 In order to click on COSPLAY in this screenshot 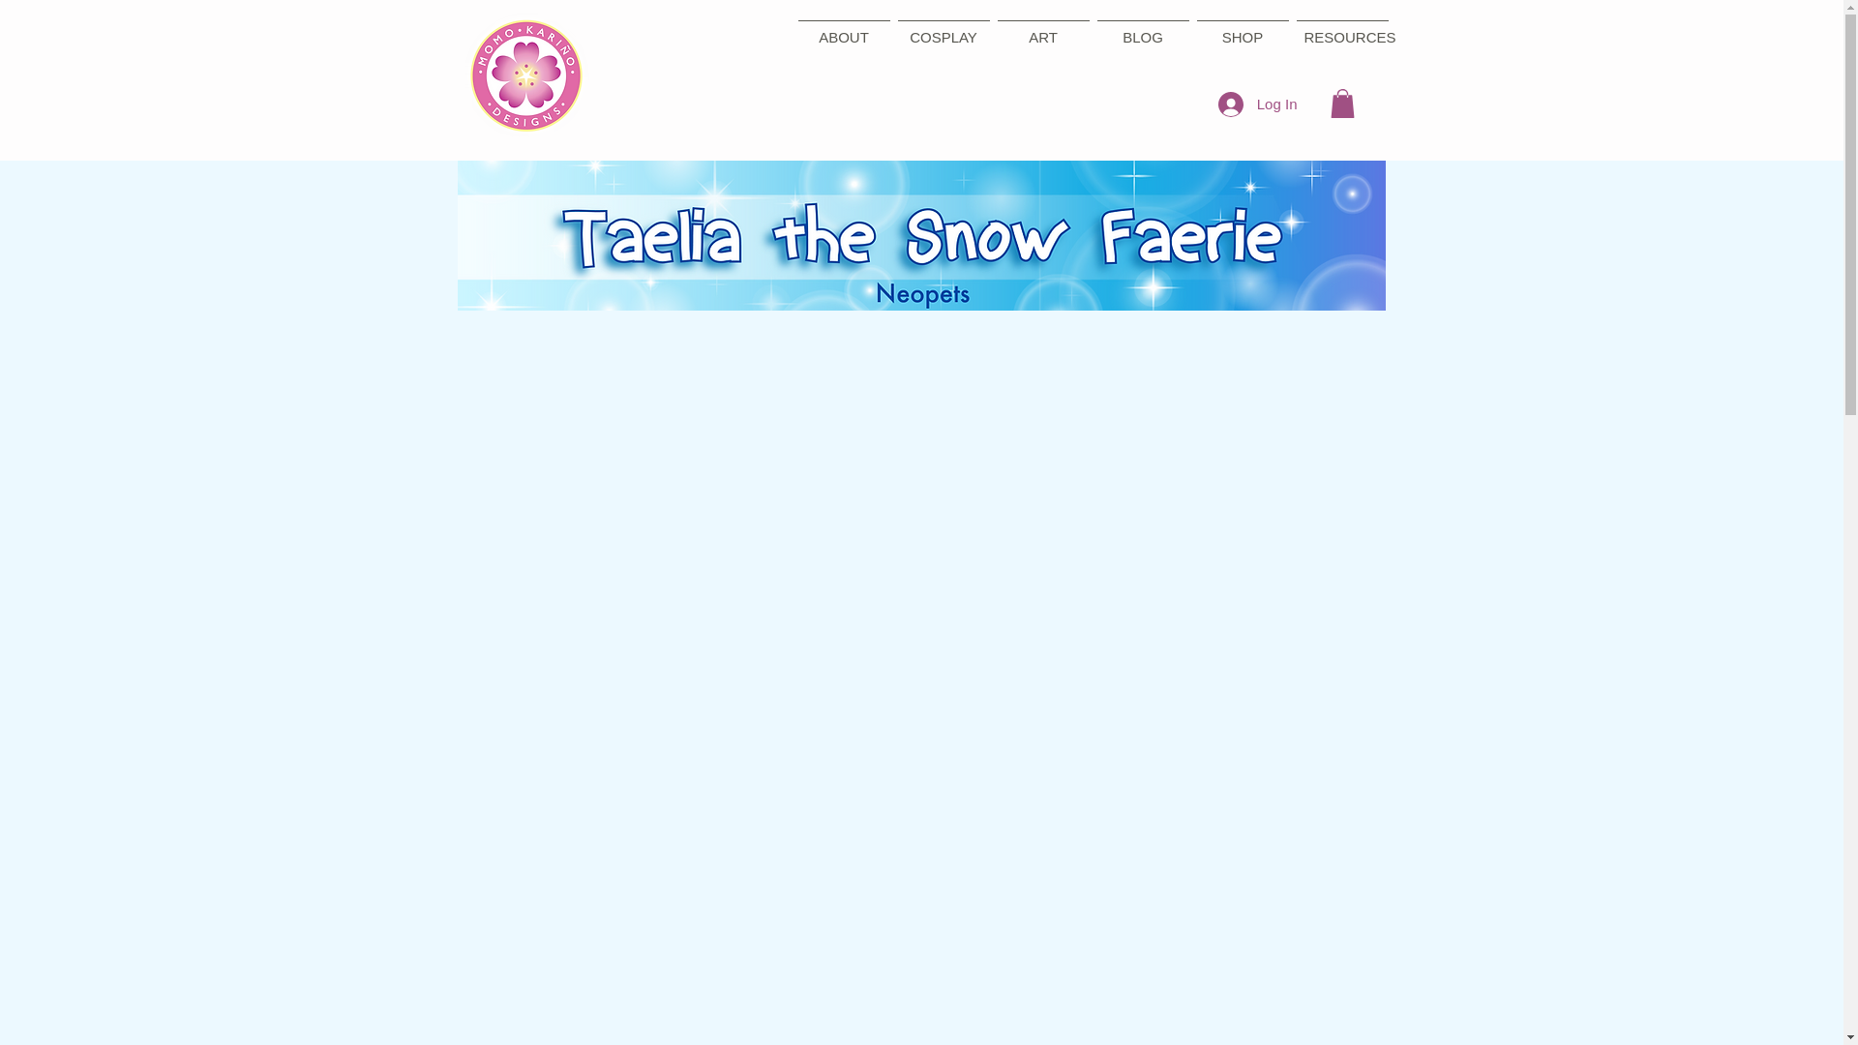, I will do `click(944, 28)`.